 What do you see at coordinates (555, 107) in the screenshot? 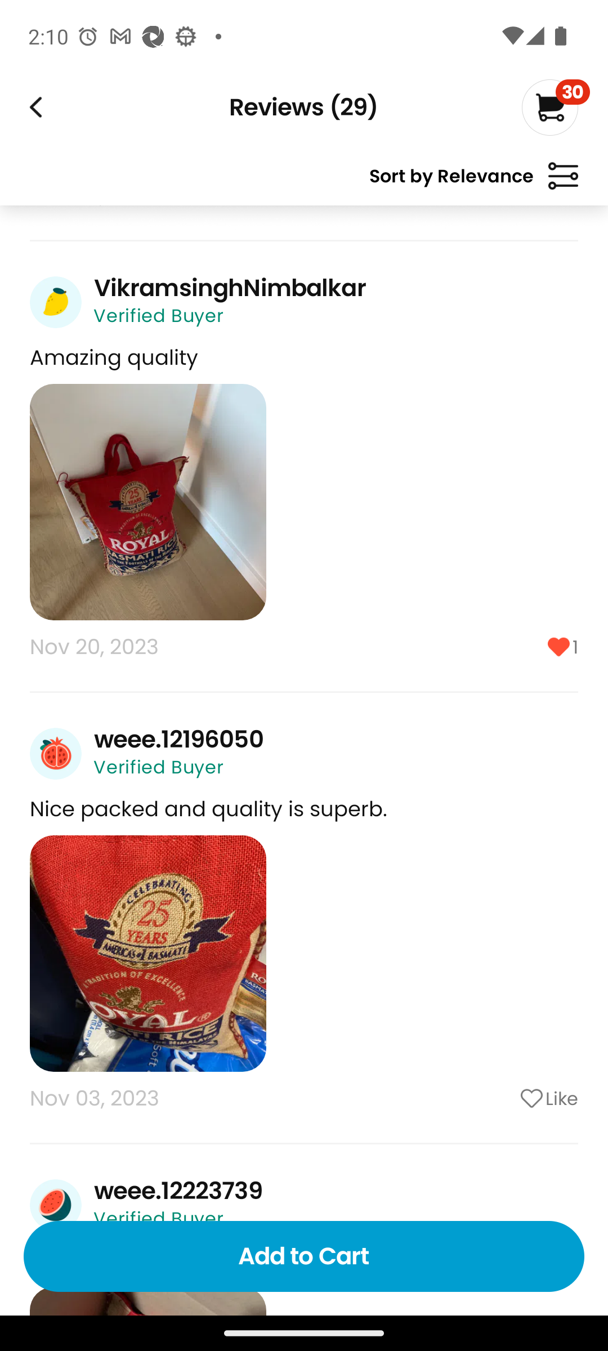
I see `30` at bounding box center [555, 107].